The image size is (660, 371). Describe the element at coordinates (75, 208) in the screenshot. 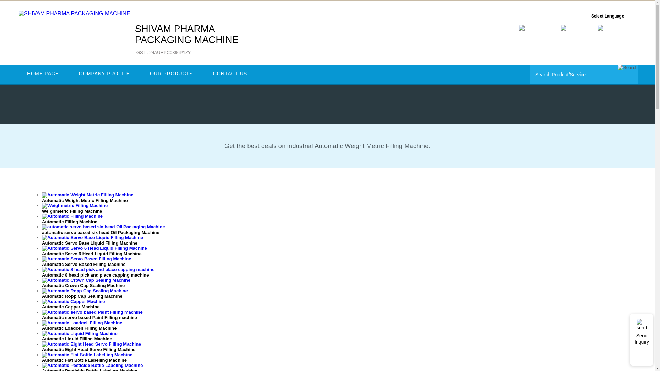

I see `Weighmetric Filling Machine` at that location.